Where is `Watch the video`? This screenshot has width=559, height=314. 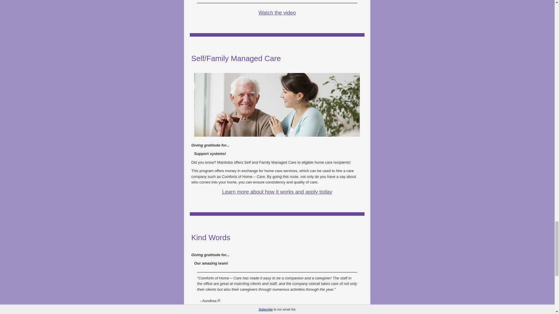 Watch the video is located at coordinates (277, 13).